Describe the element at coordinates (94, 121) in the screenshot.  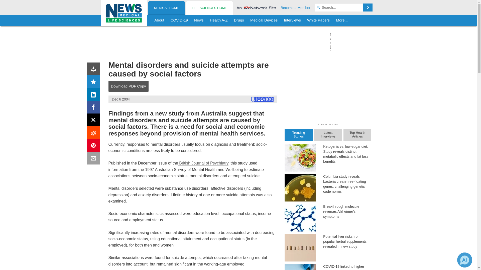
I see `X` at that location.